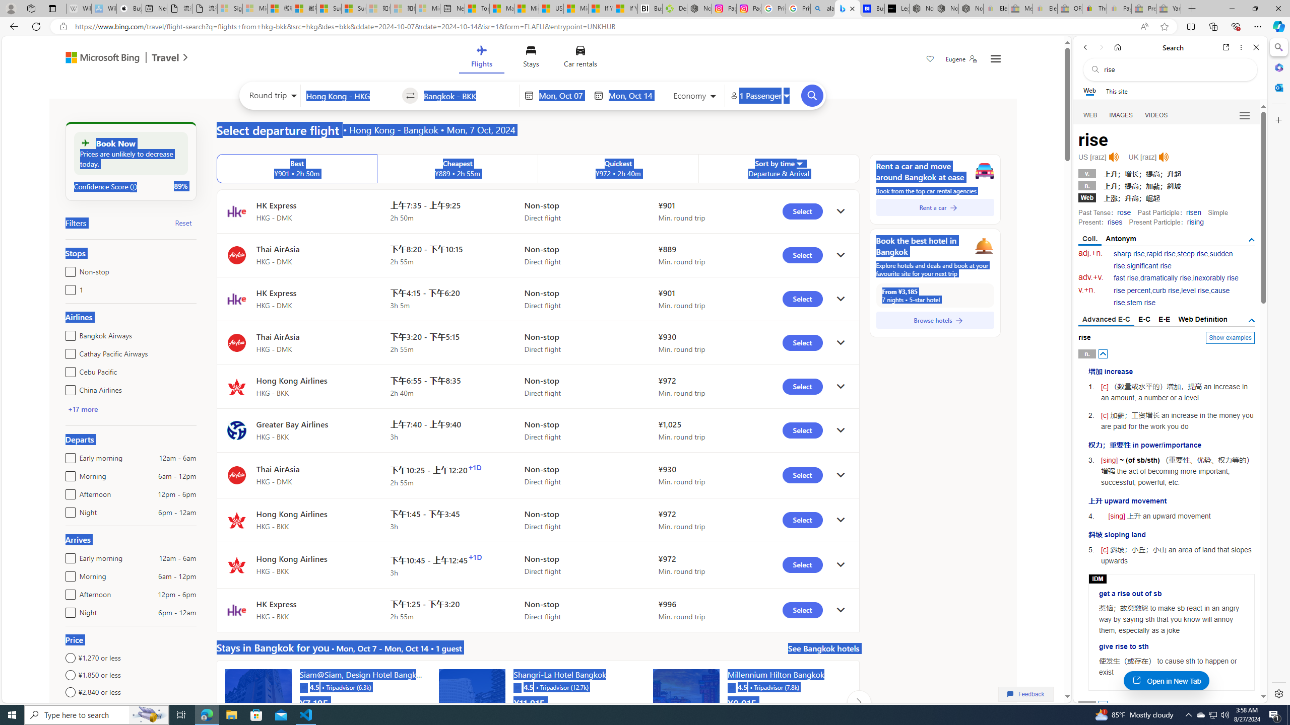  Describe the element at coordinates (69, 269) in the screenshot. I see `Non-stop` at that location.